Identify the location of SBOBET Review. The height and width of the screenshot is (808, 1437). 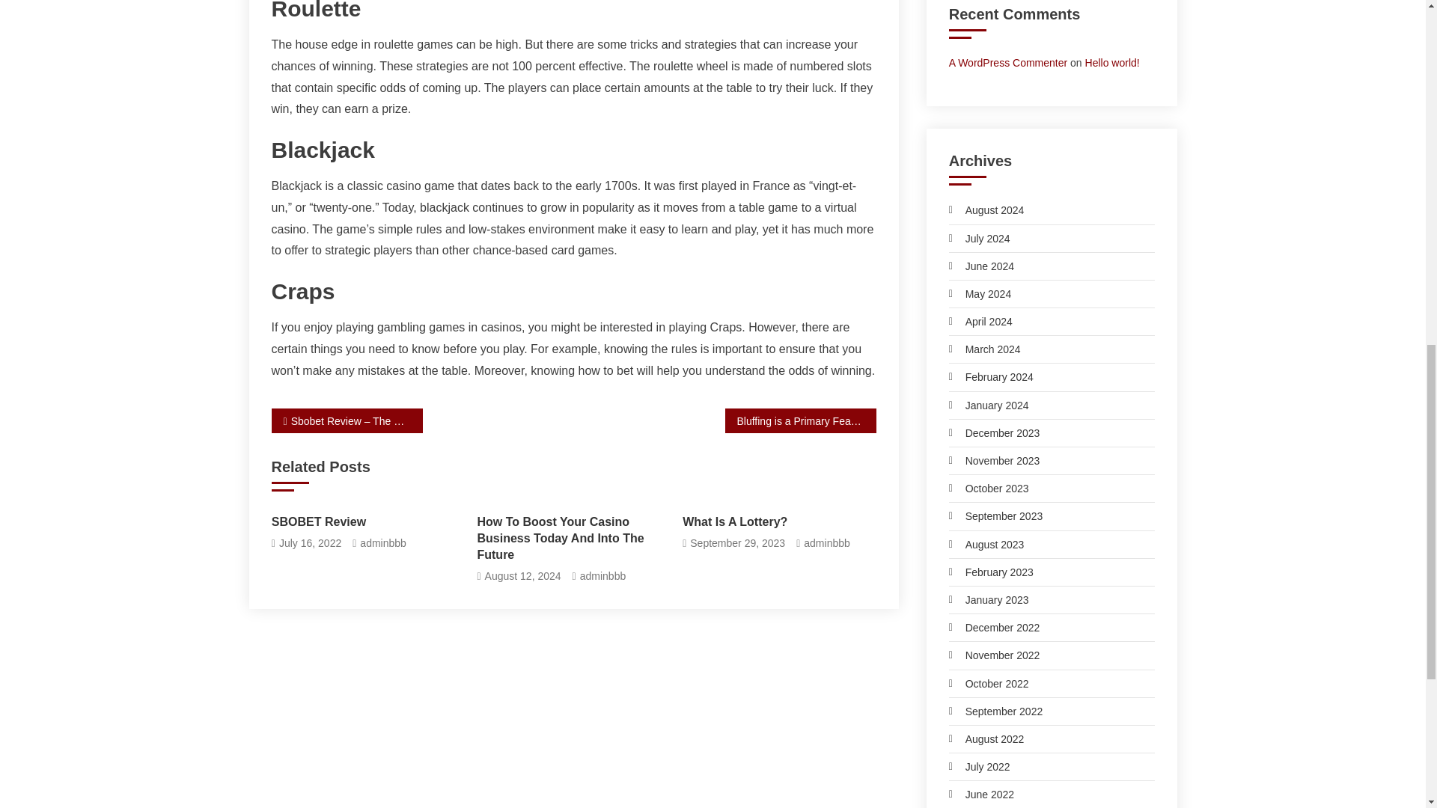
(367, 521).